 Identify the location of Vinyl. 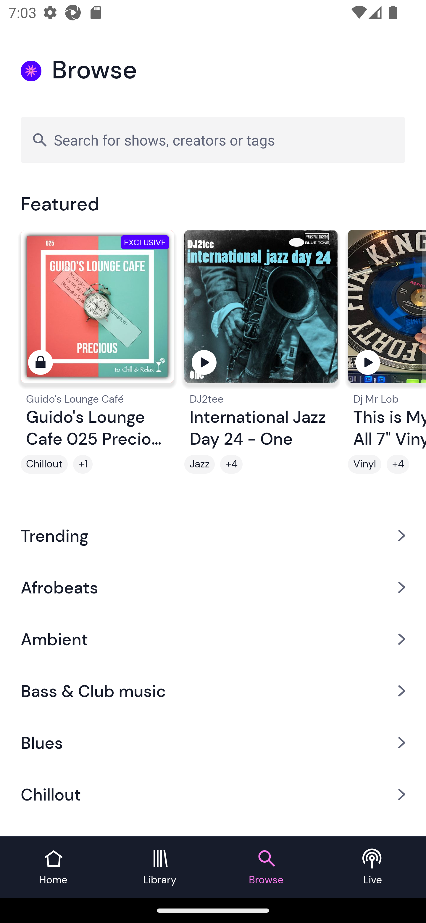
(364, 464).